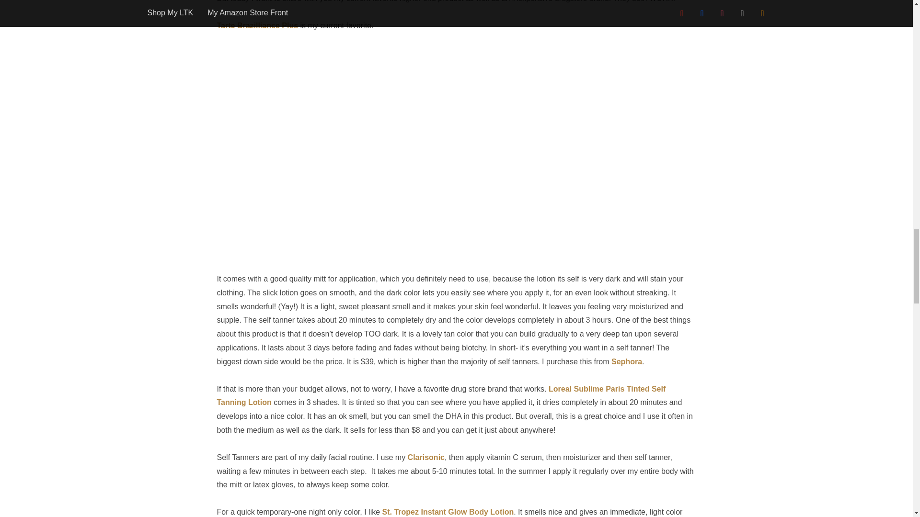 This screenshot has height=517, width=920. What do you see at coordinates (425, 458) in the screenshot?
I see `Clarisonic` at bounding box center [425, 458].